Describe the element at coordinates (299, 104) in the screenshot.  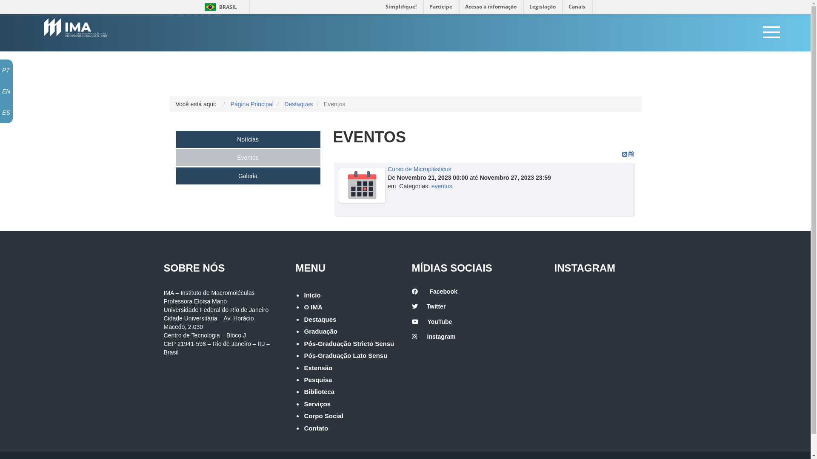
I see `Destaques` at that location.